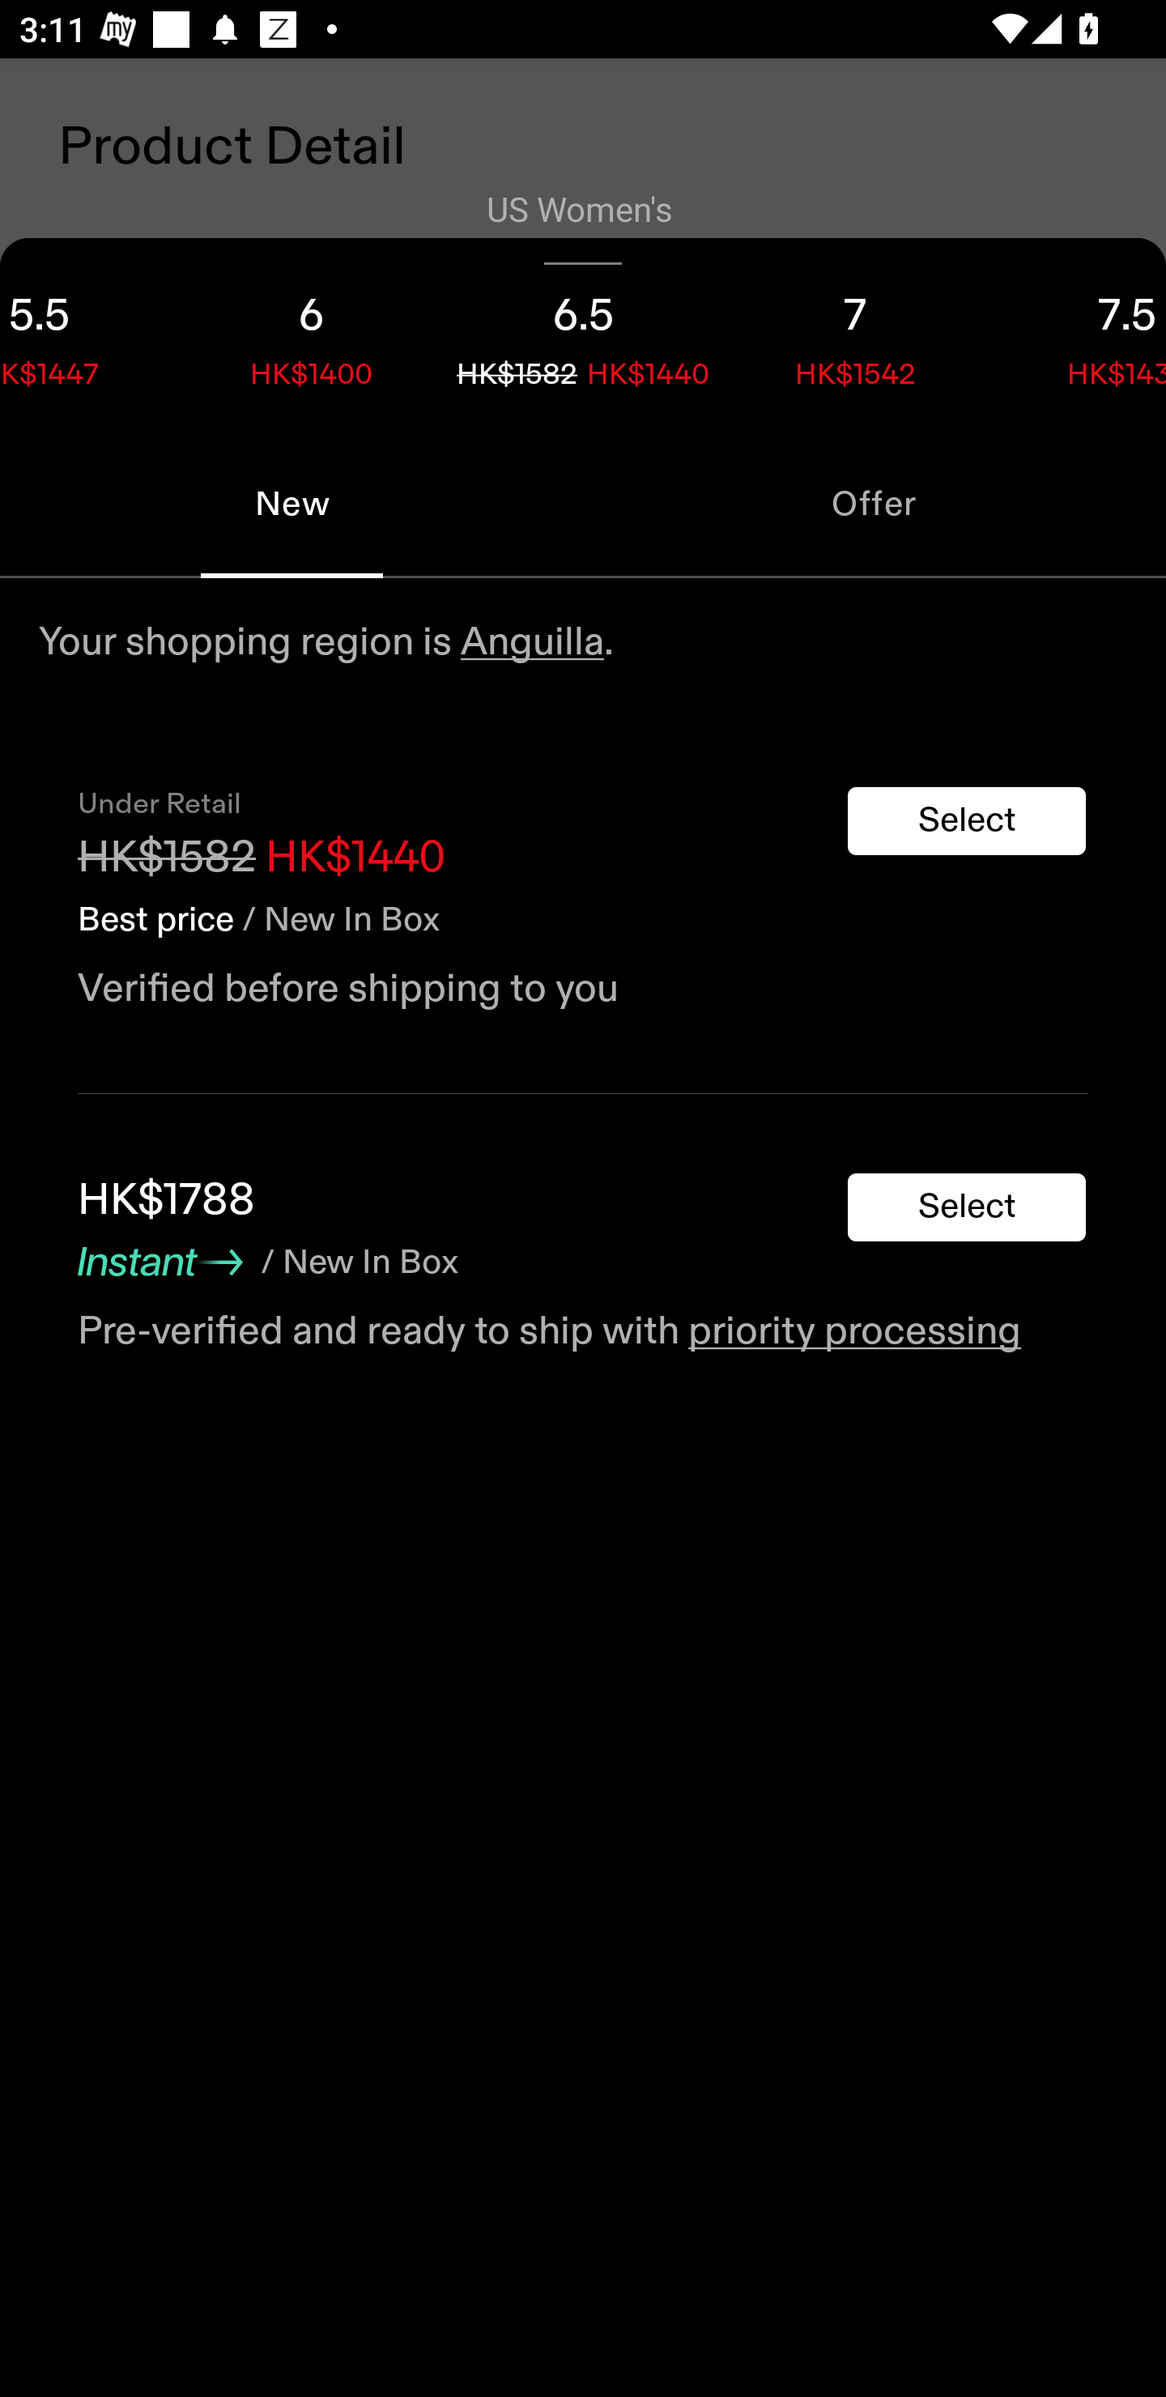 The height and width of the screenshot is (2397, 1166). What do you see at coordinates (967, 1208) in the screenshot?
I see `Select` at bounding box center [967, 1208].